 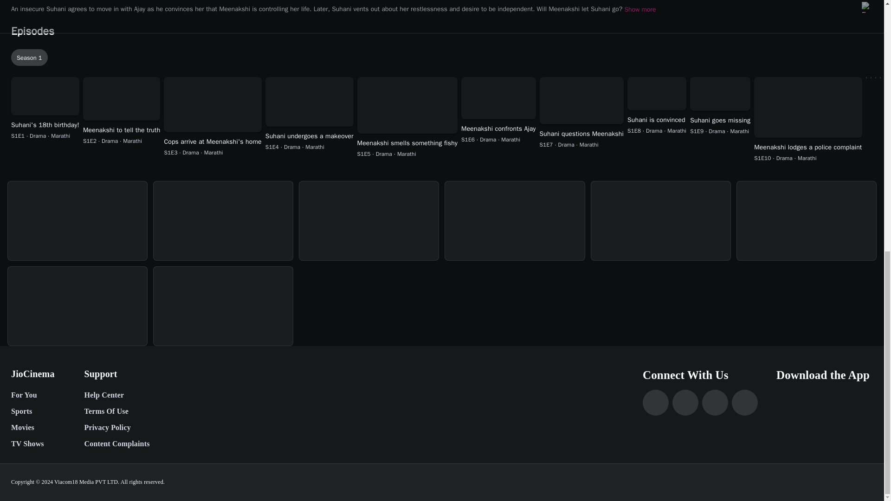 I want to click on Suhani's 18th birthday!, so click(x=45, y=125).